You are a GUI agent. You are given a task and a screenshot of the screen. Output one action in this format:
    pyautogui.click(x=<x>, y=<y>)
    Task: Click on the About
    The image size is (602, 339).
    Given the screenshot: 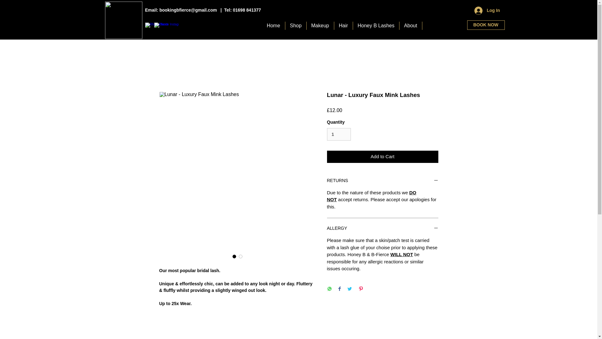 What is the action you would take?
    pyautogui.click(x=411, y=26)
    